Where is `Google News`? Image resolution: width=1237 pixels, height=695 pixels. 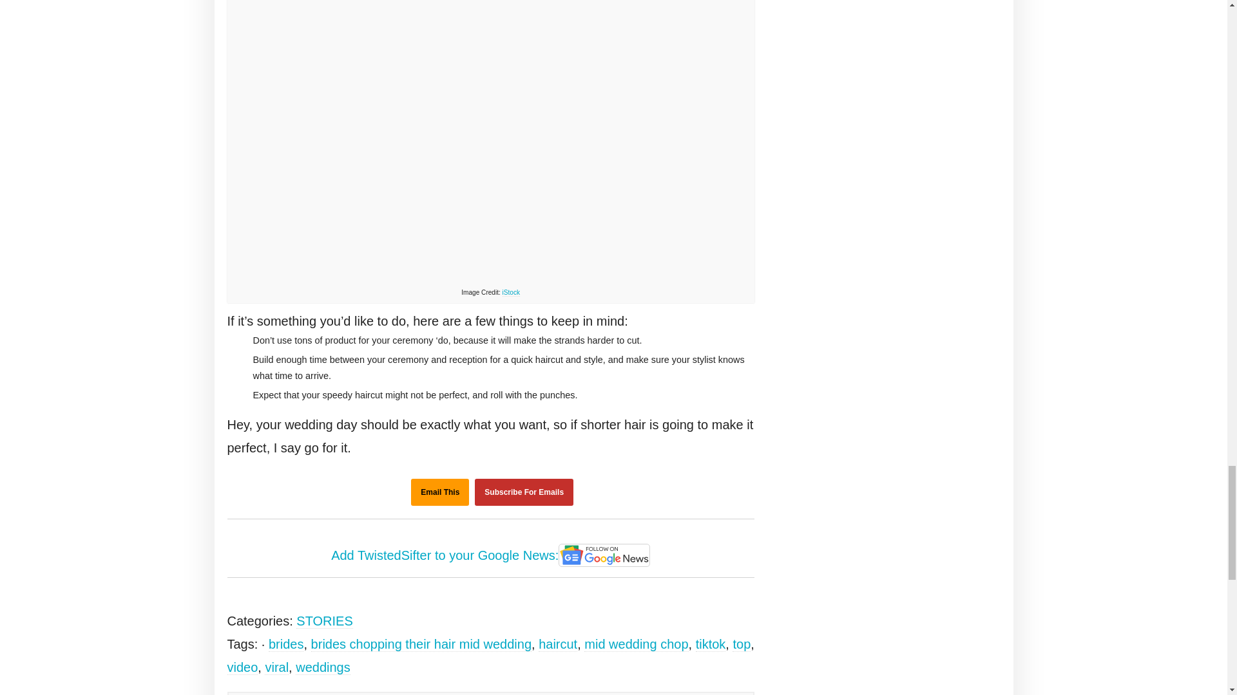 Google News is located at coordinates (604, 555).